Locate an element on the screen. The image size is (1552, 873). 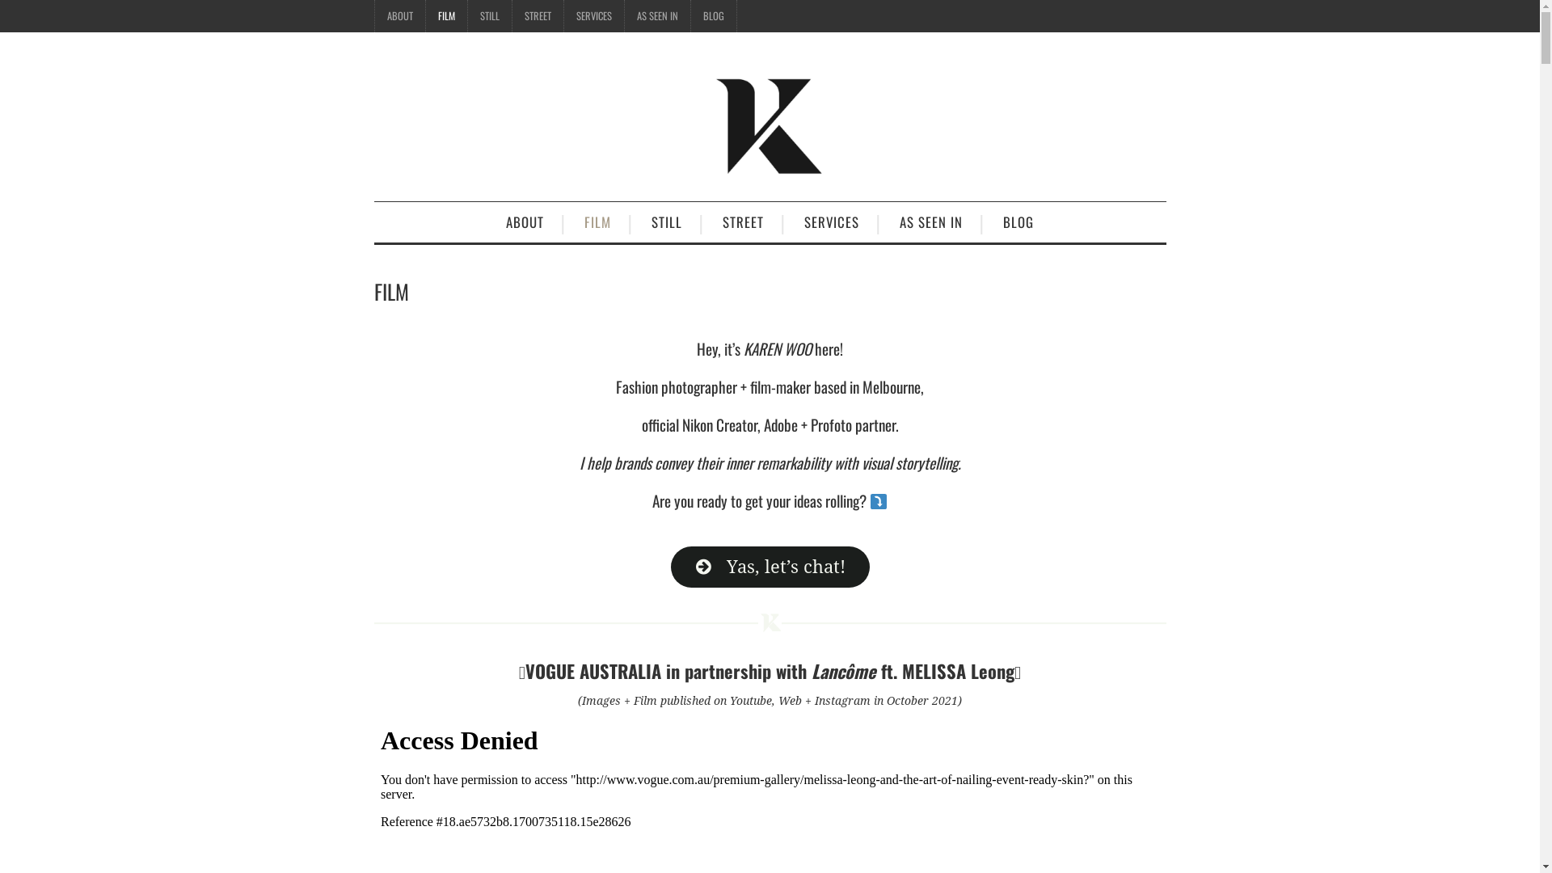
STILL is located at coordinates (667, 222).